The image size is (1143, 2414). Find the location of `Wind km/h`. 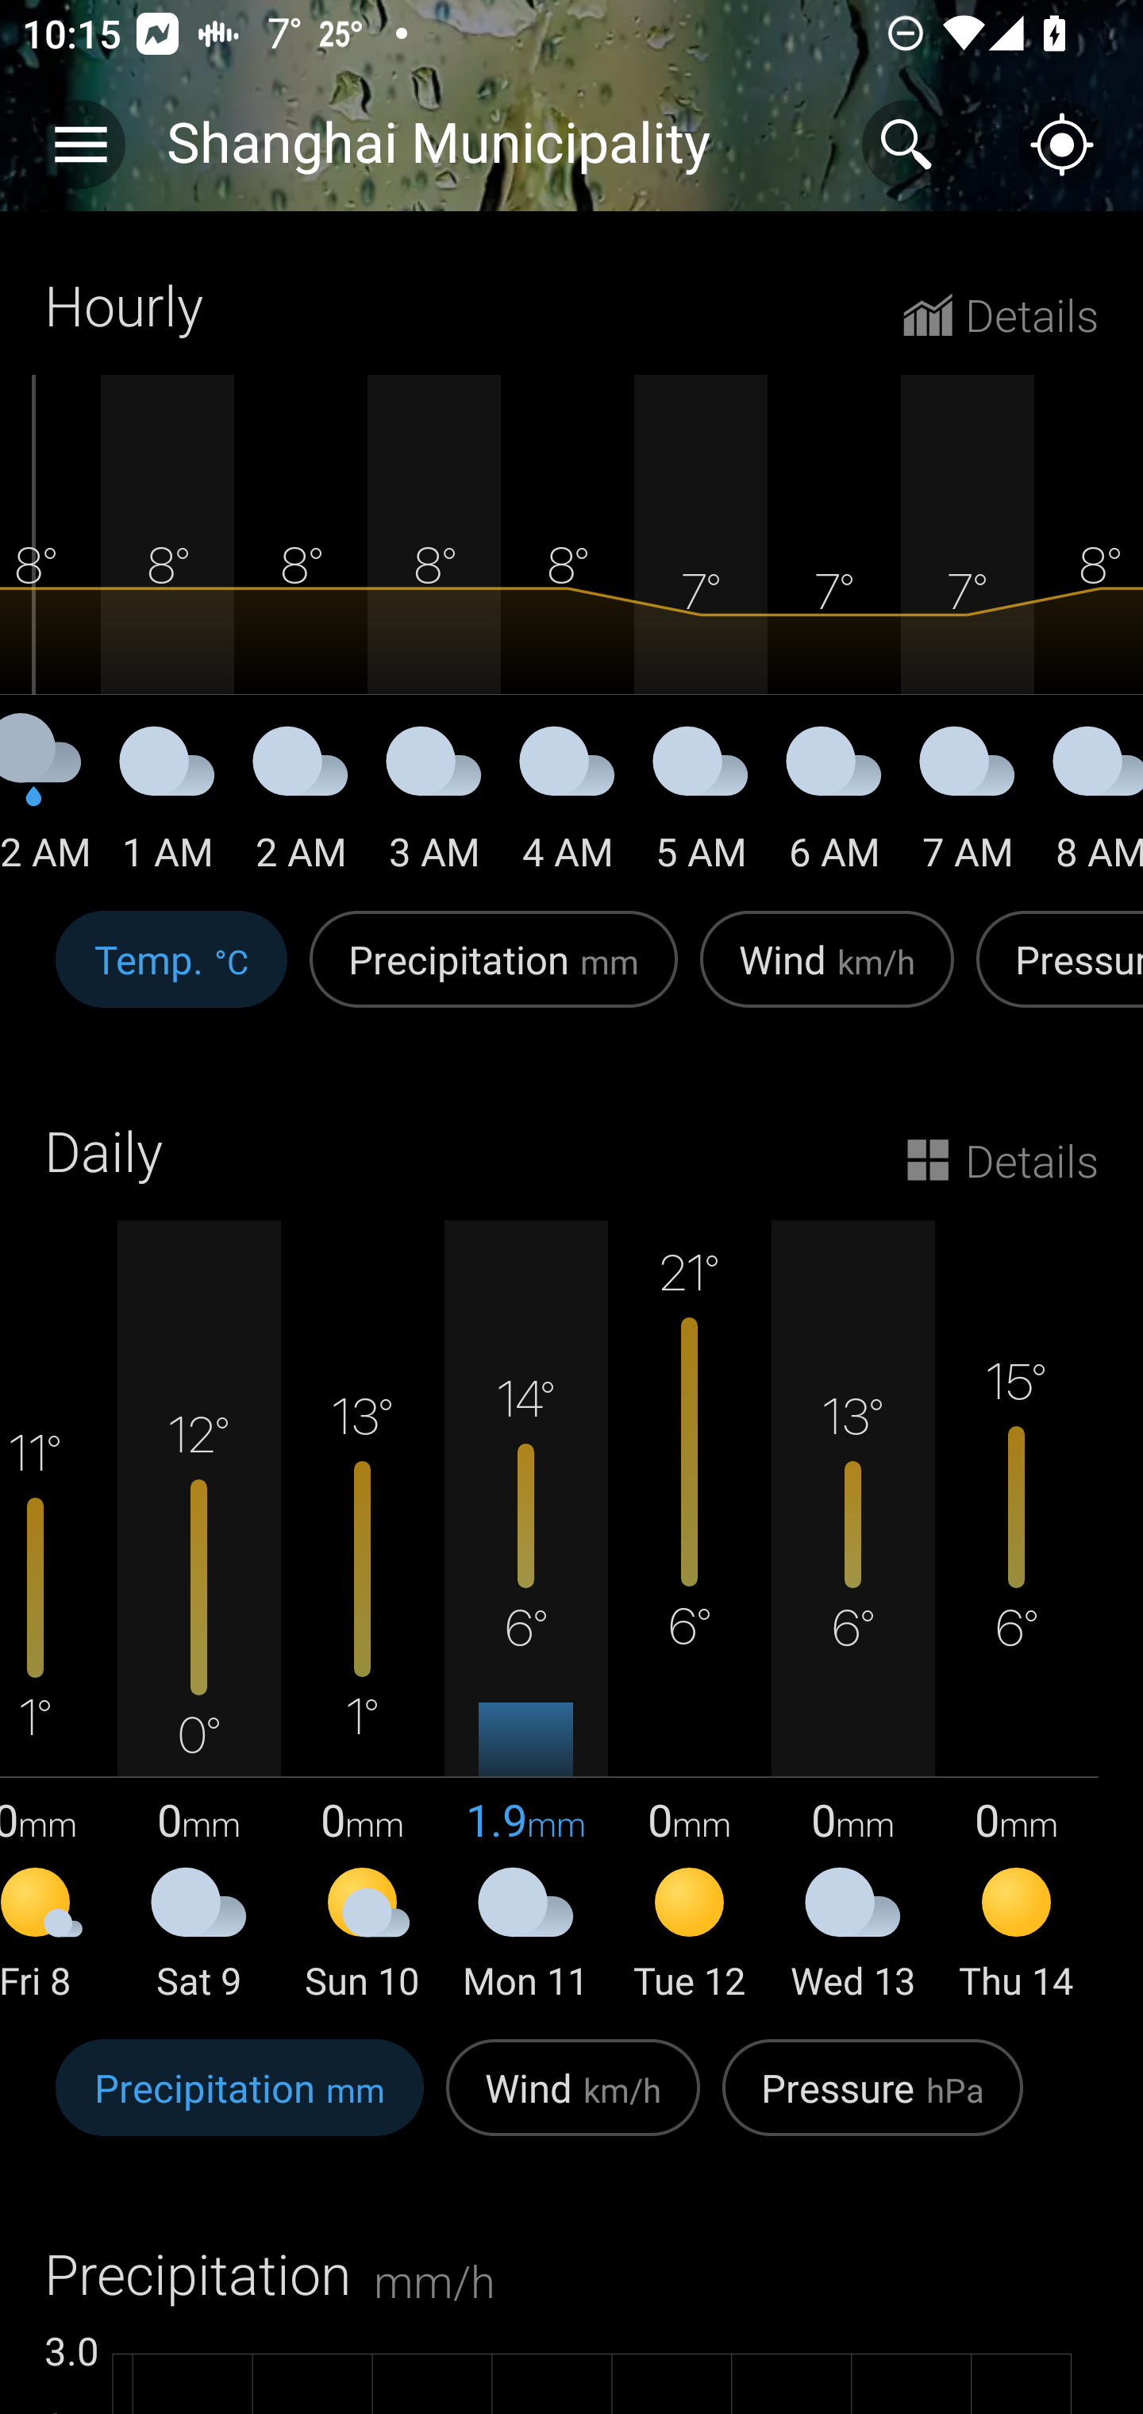

Wind km/h is located at coordinates (573, 2104).